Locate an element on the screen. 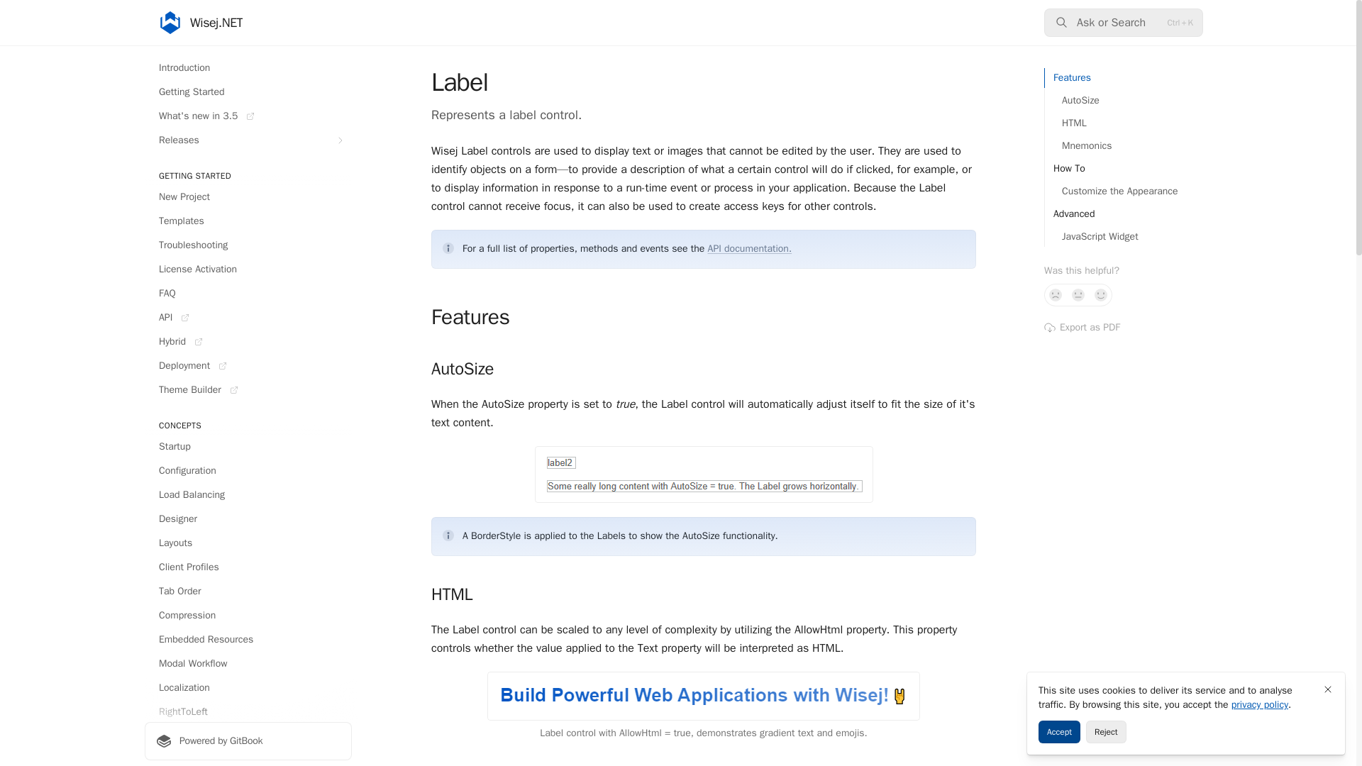  Wisej.NET is located at coordinates (200, 23).